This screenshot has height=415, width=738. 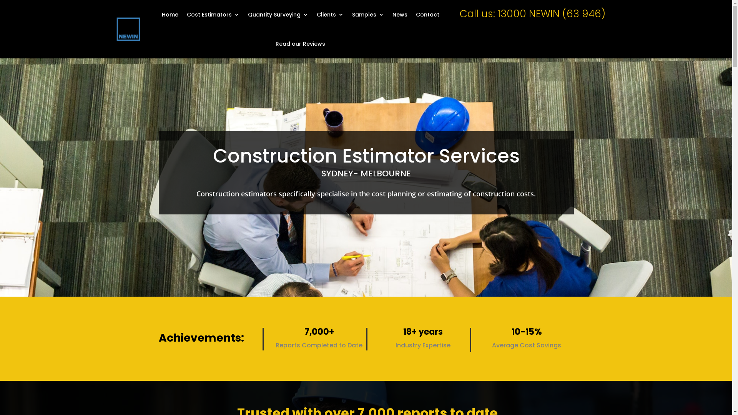 I want to click on Call us: 13000 NEWIN (63 946), so click(x=533, y=14).